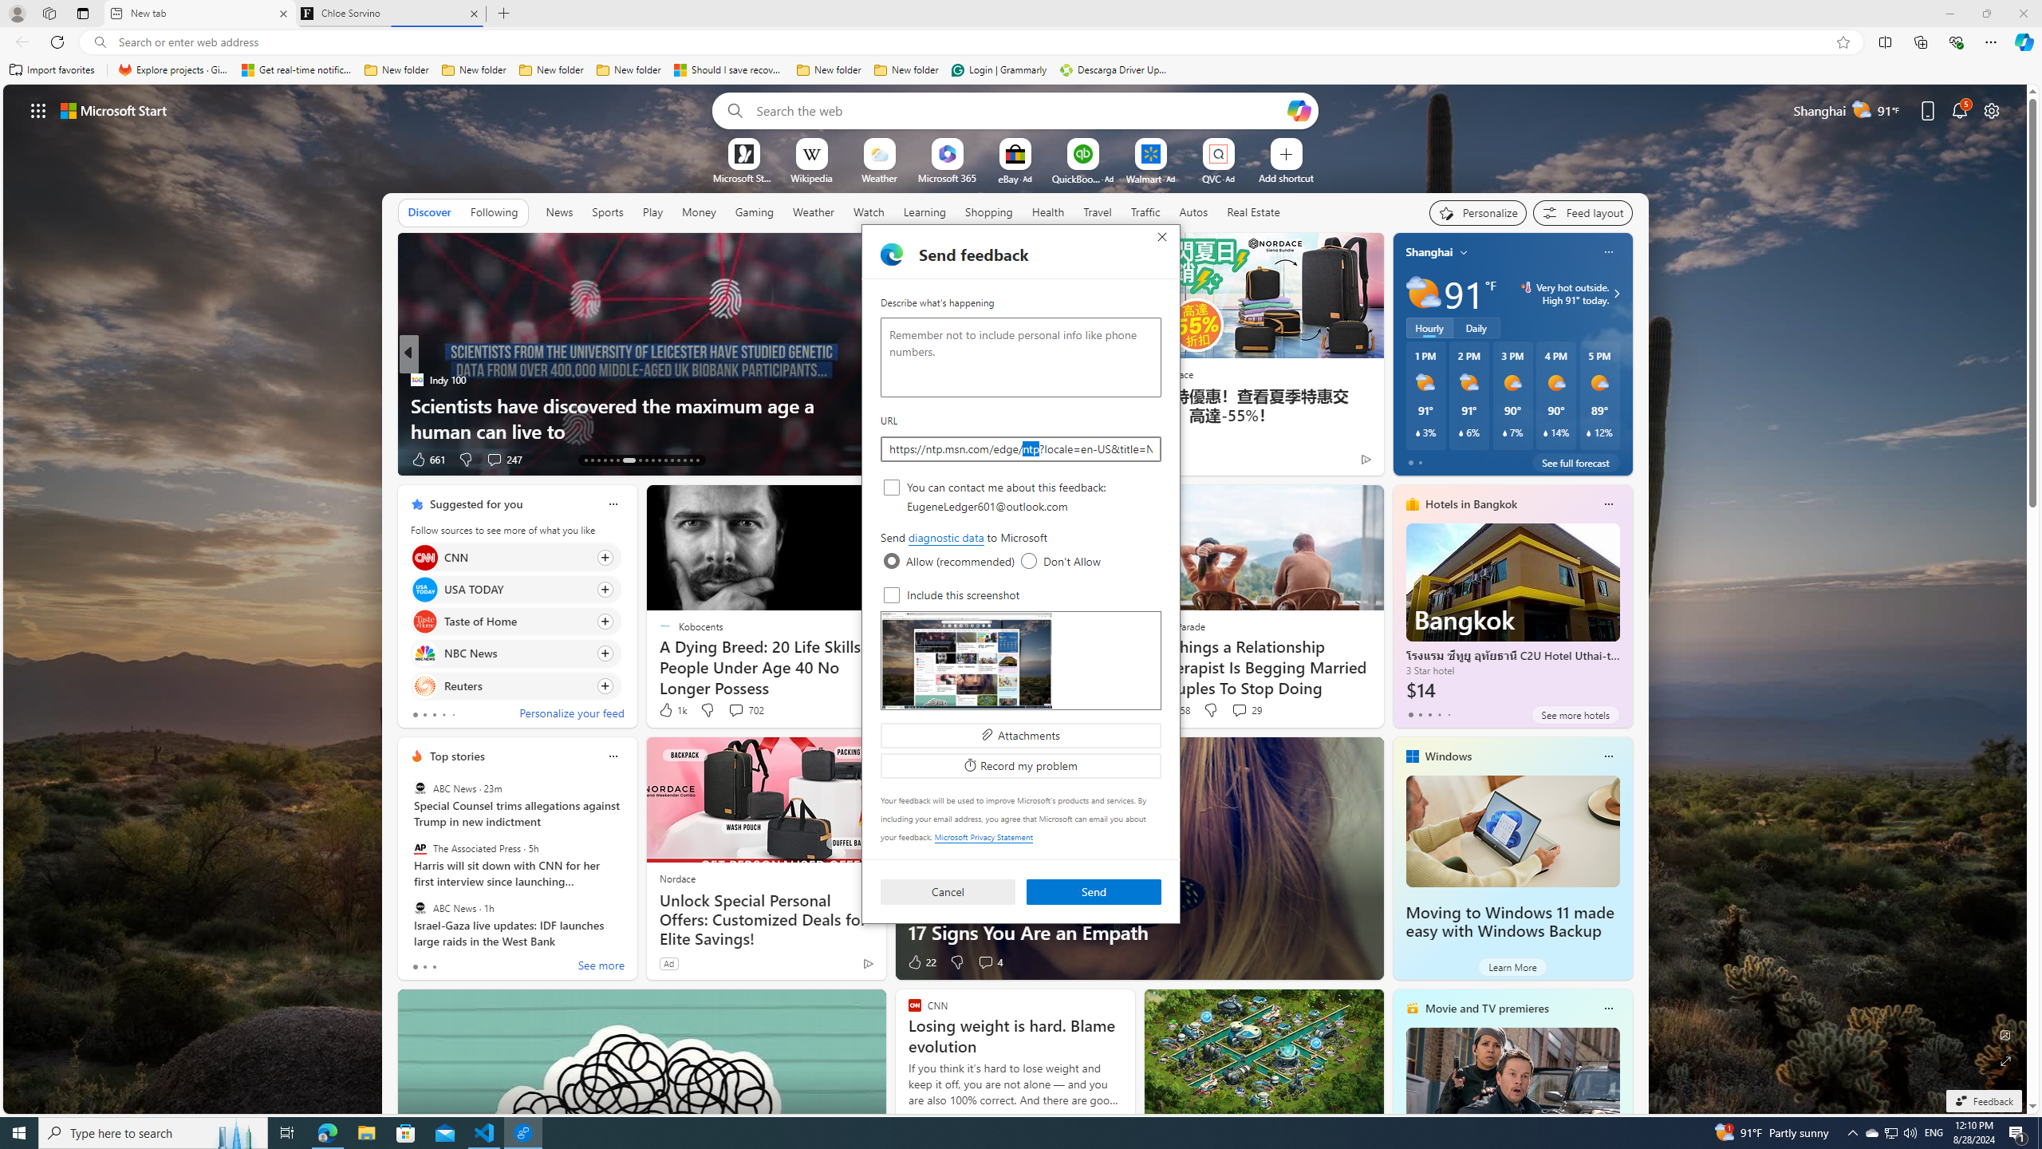  I want to click on tab-0, so click(415, 967).